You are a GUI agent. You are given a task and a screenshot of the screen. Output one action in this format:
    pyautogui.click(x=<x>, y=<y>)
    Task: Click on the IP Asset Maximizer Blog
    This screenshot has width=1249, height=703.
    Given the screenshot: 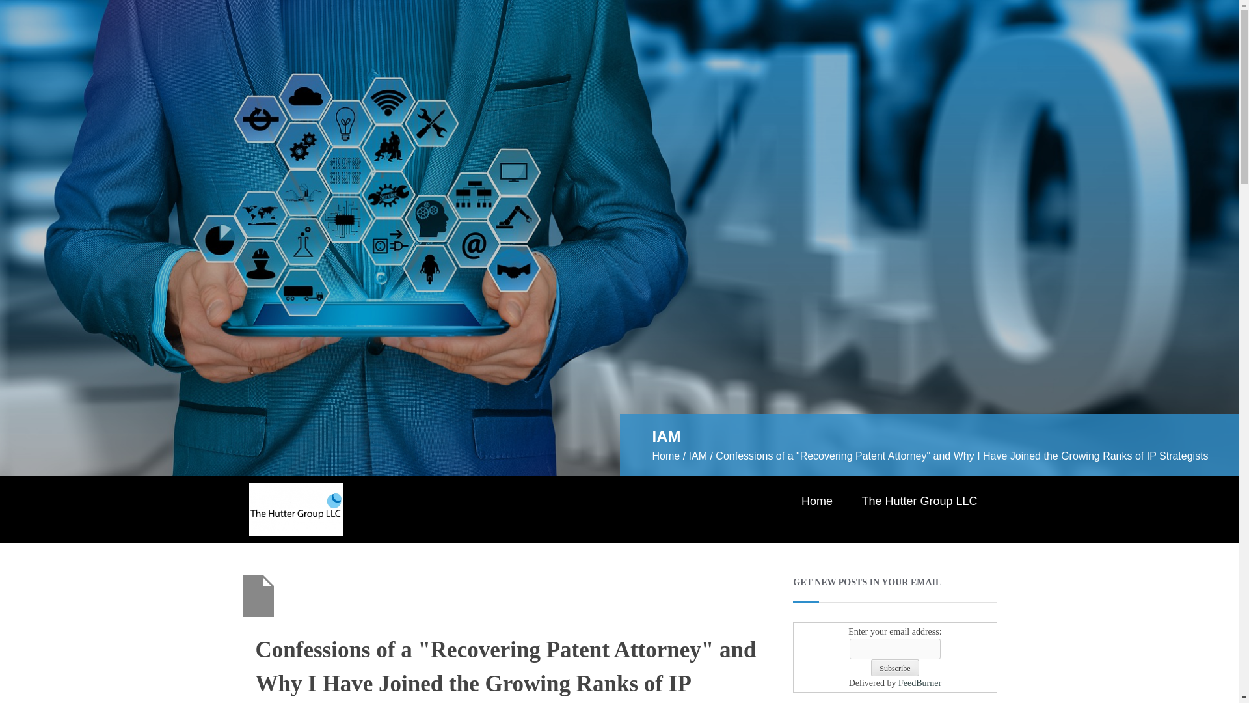 What is the action you would take?
    pyautogui.click(x=296, y=508)
    